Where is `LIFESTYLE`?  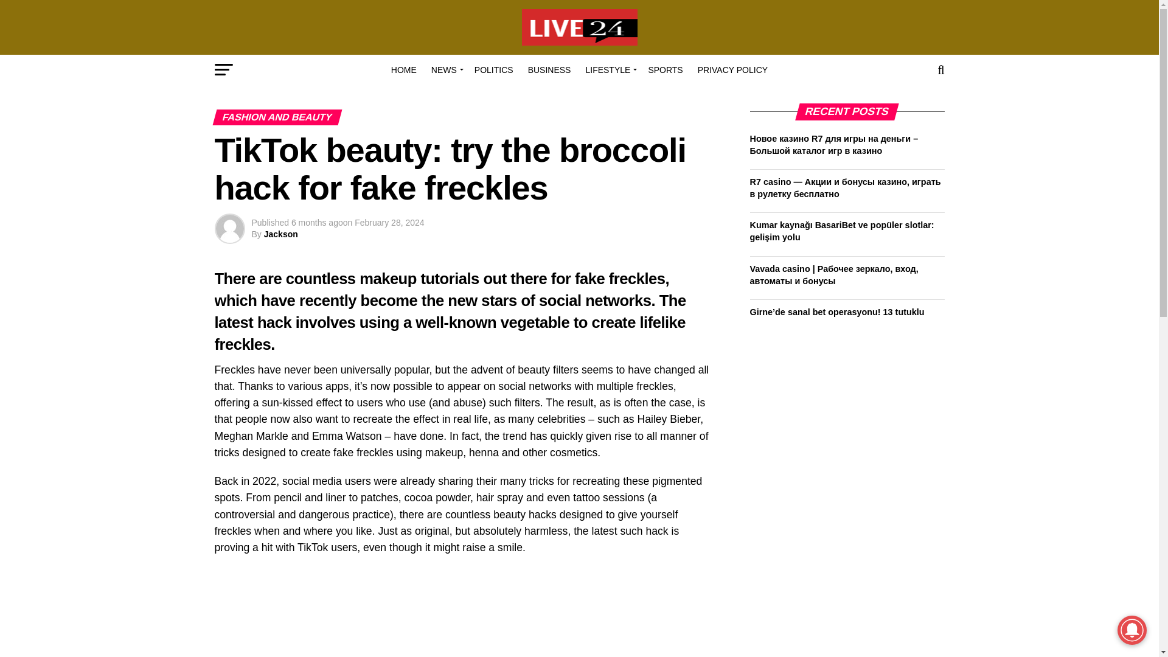
LIFESTYLE is located at coordinates (609, 69).